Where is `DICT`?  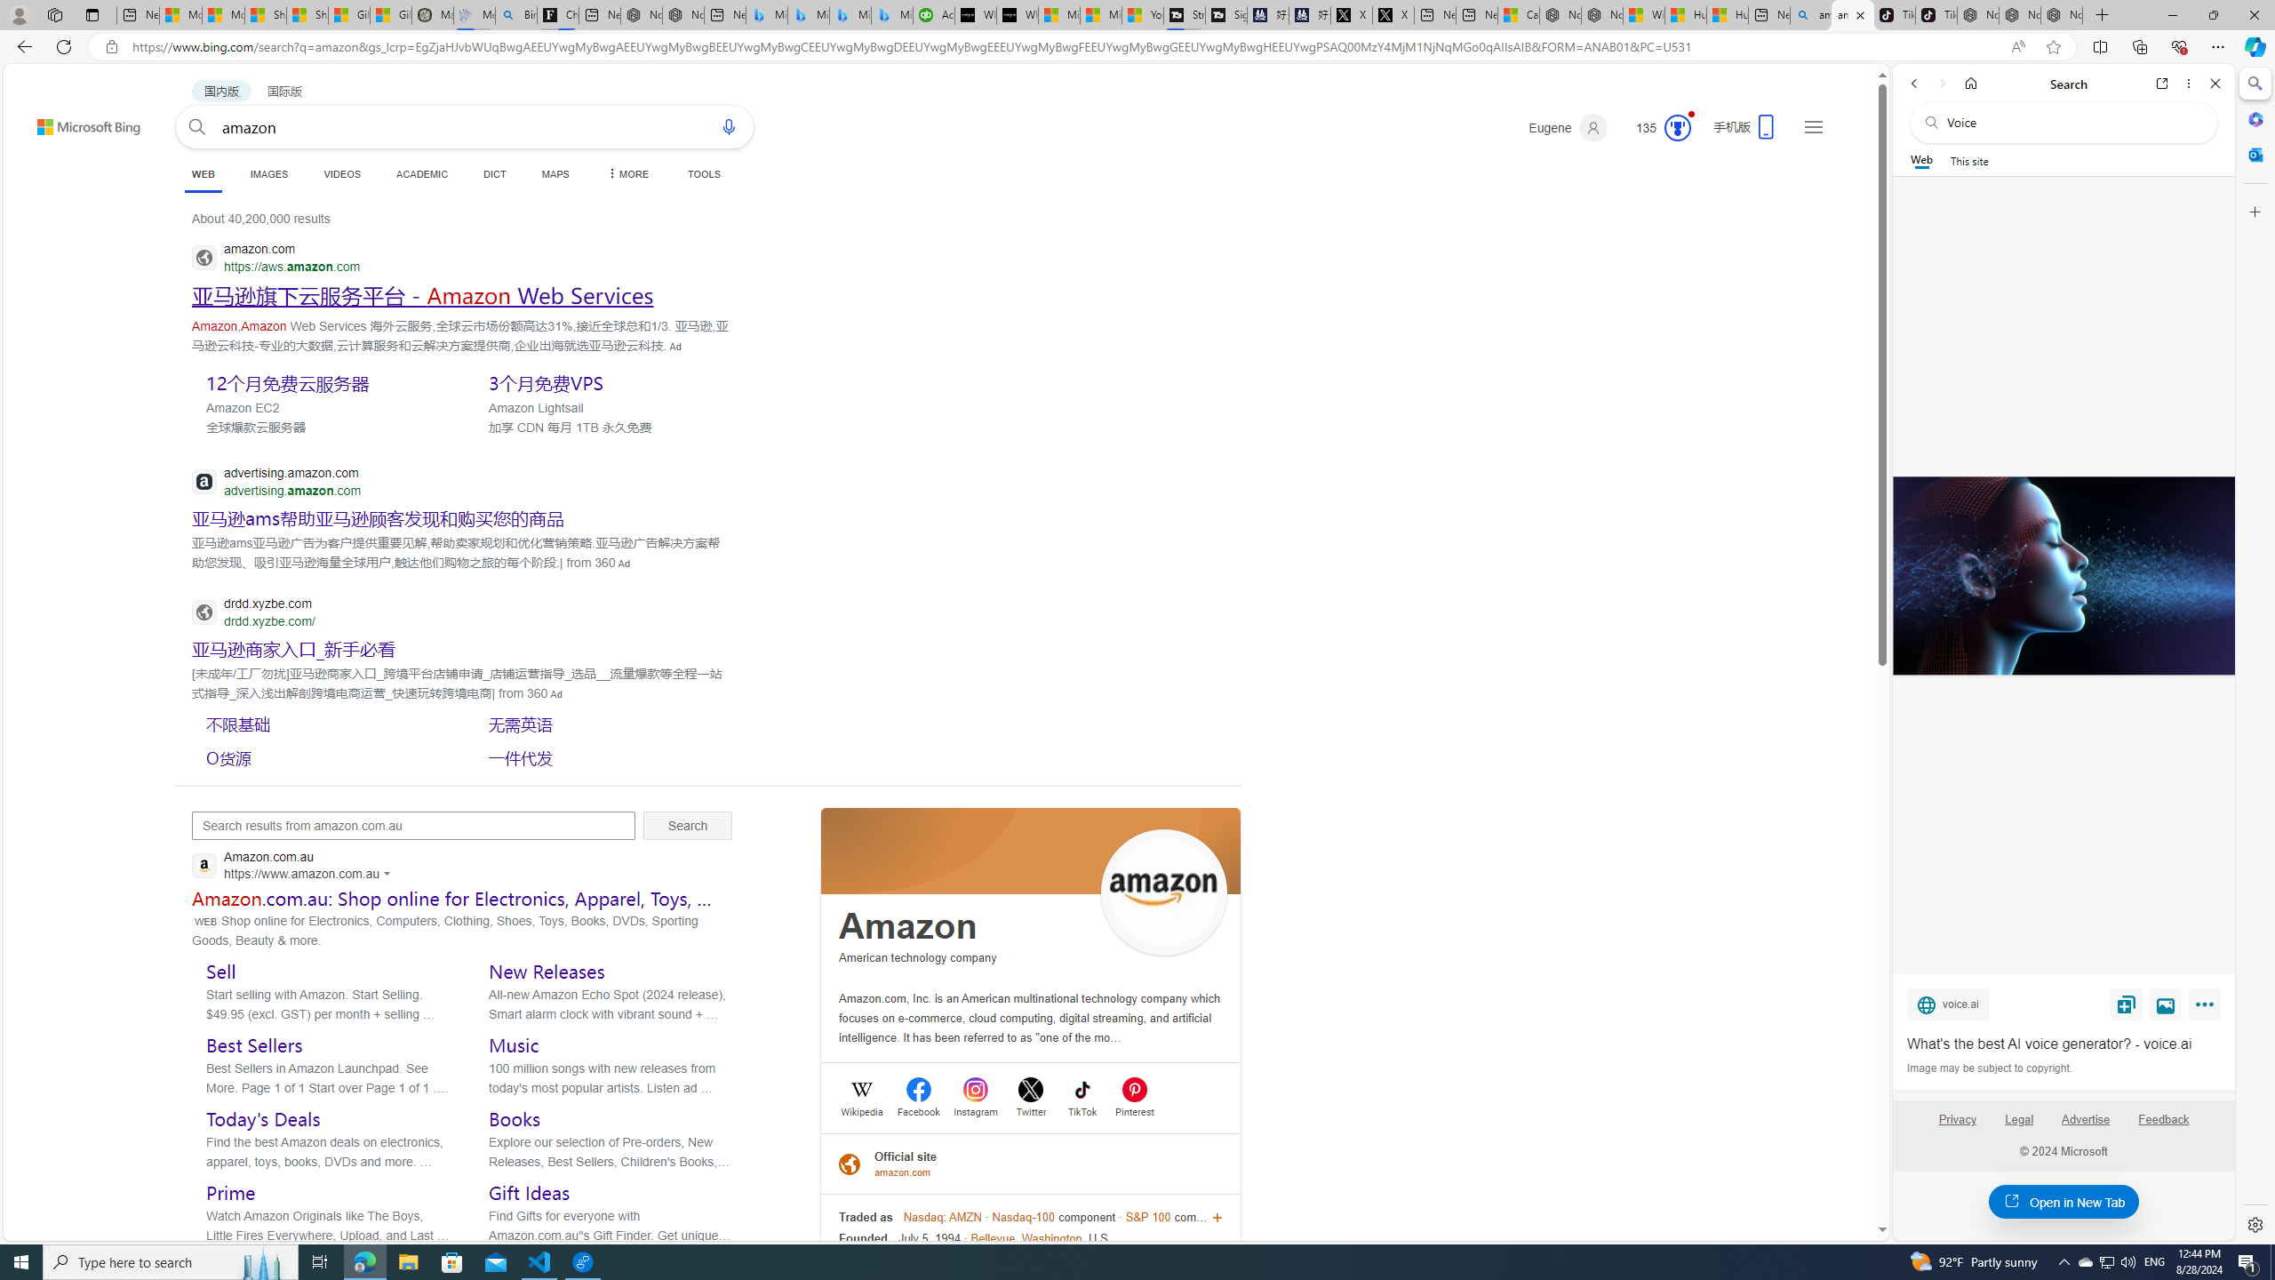 DICT is located at coordinates (494, 174).